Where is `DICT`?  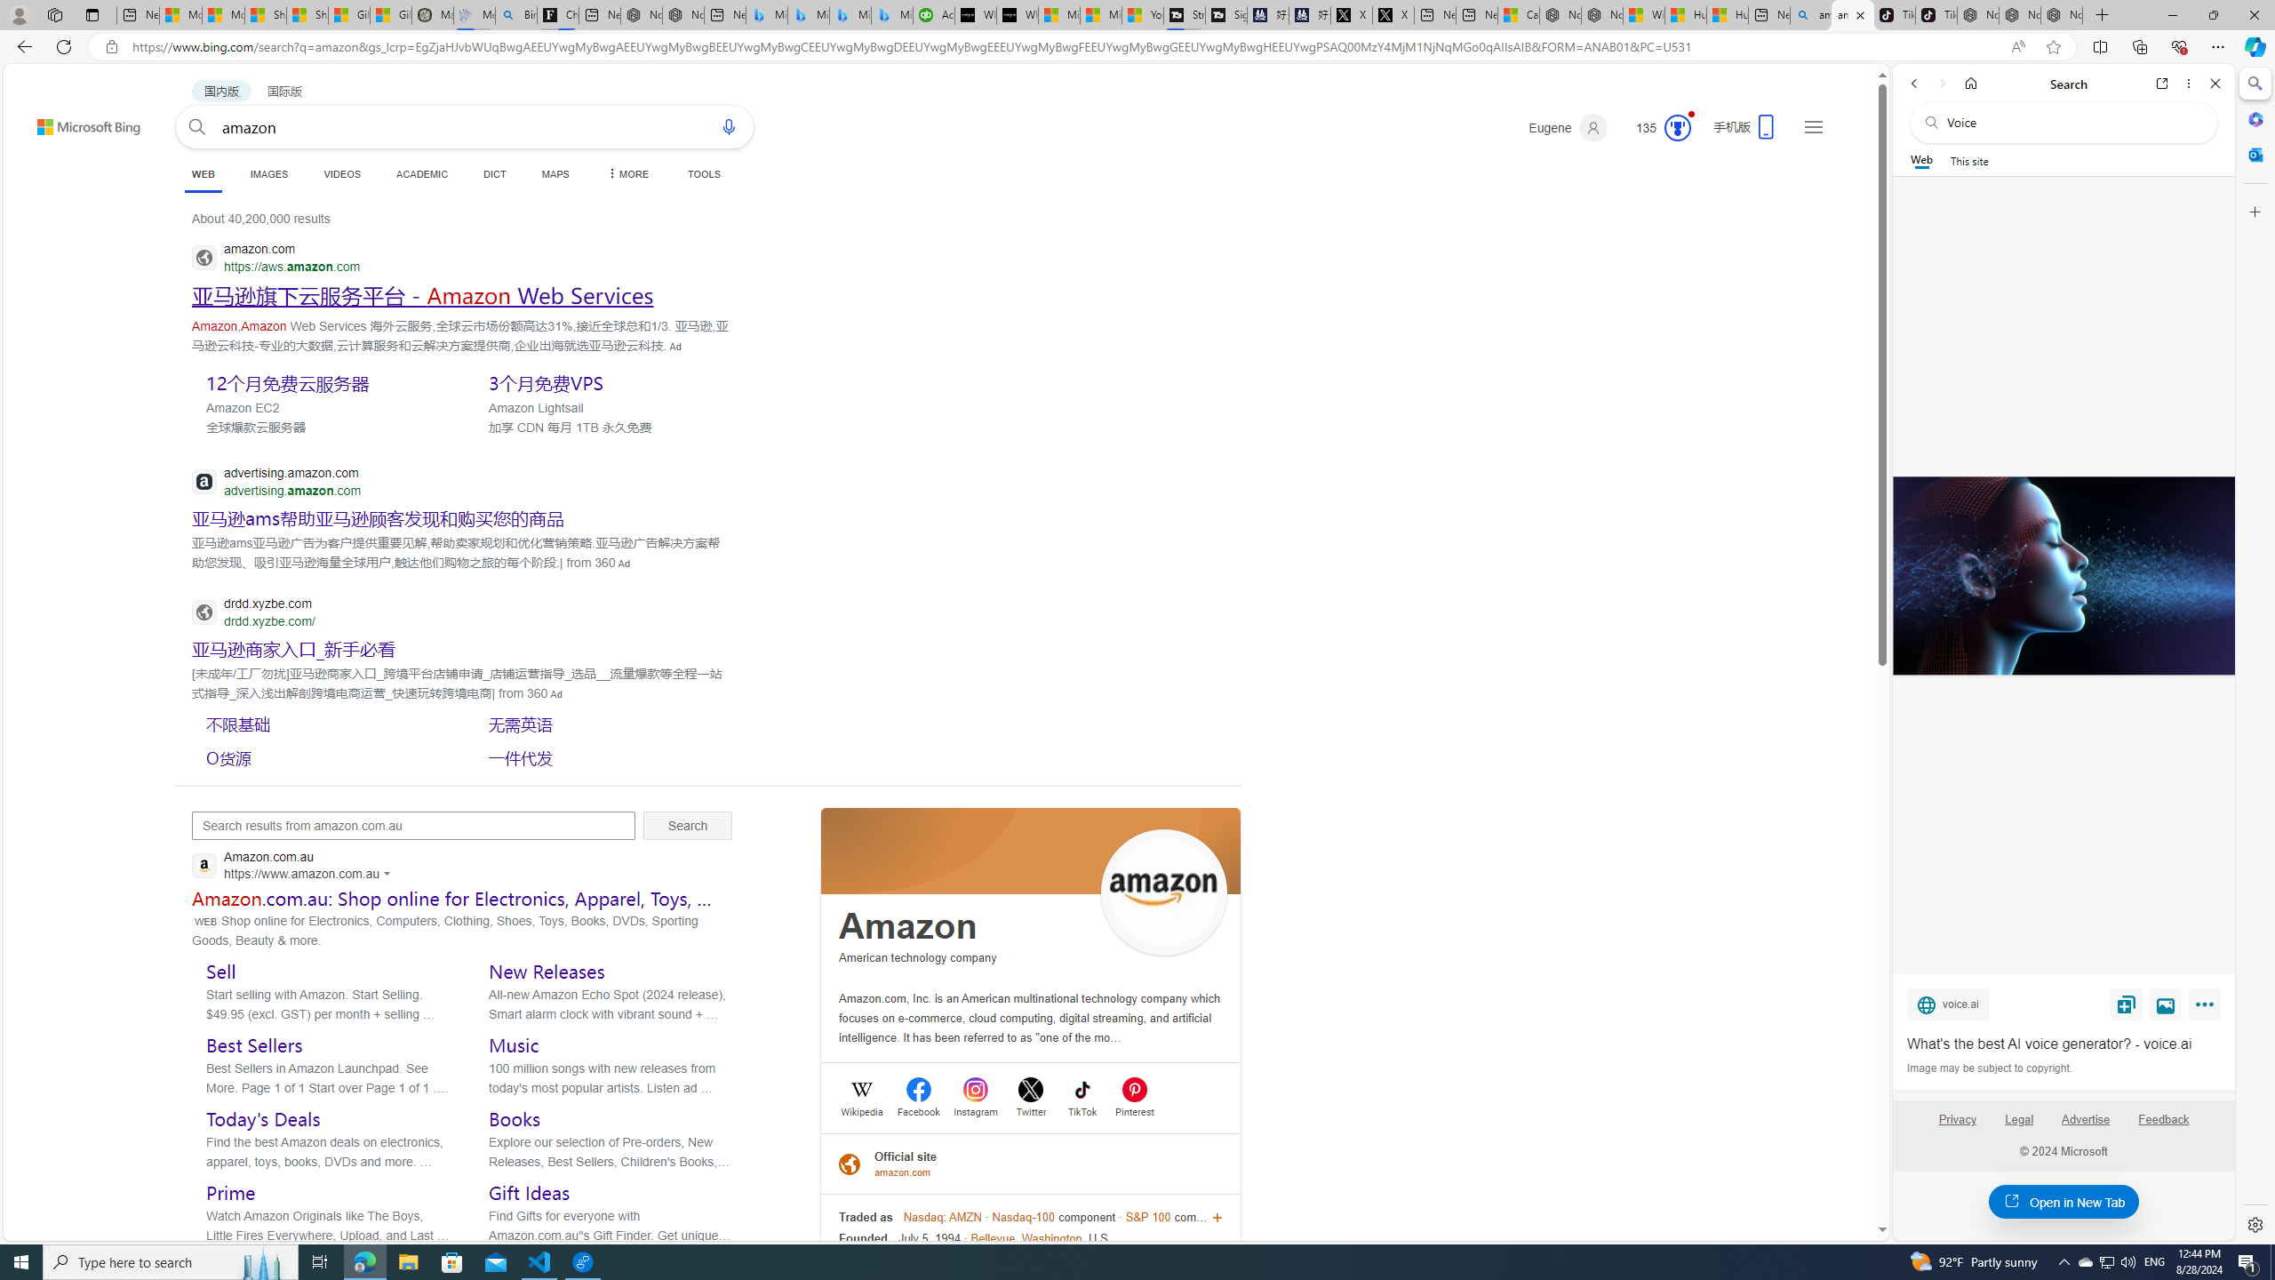 DICT is located at coordinates (494, 174).